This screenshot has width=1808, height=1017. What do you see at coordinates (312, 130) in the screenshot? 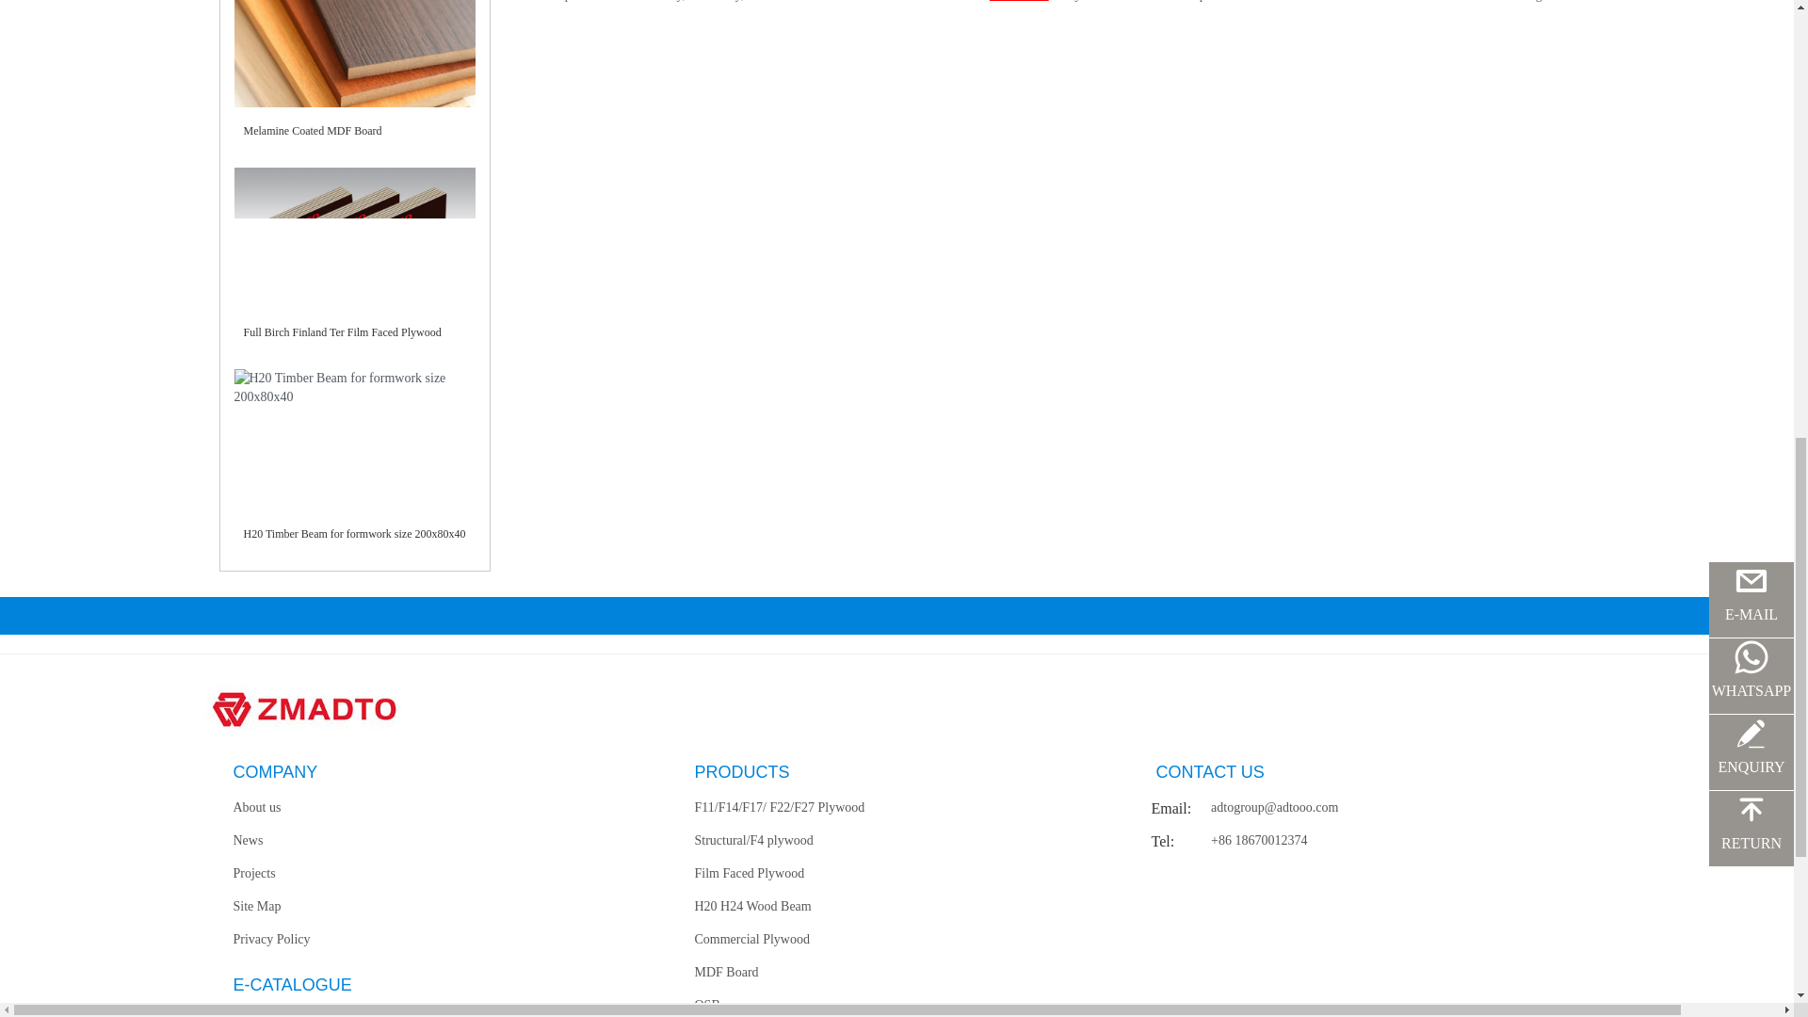
I see `Melamine Coated MDF Board` at bounding box center [312, 130].